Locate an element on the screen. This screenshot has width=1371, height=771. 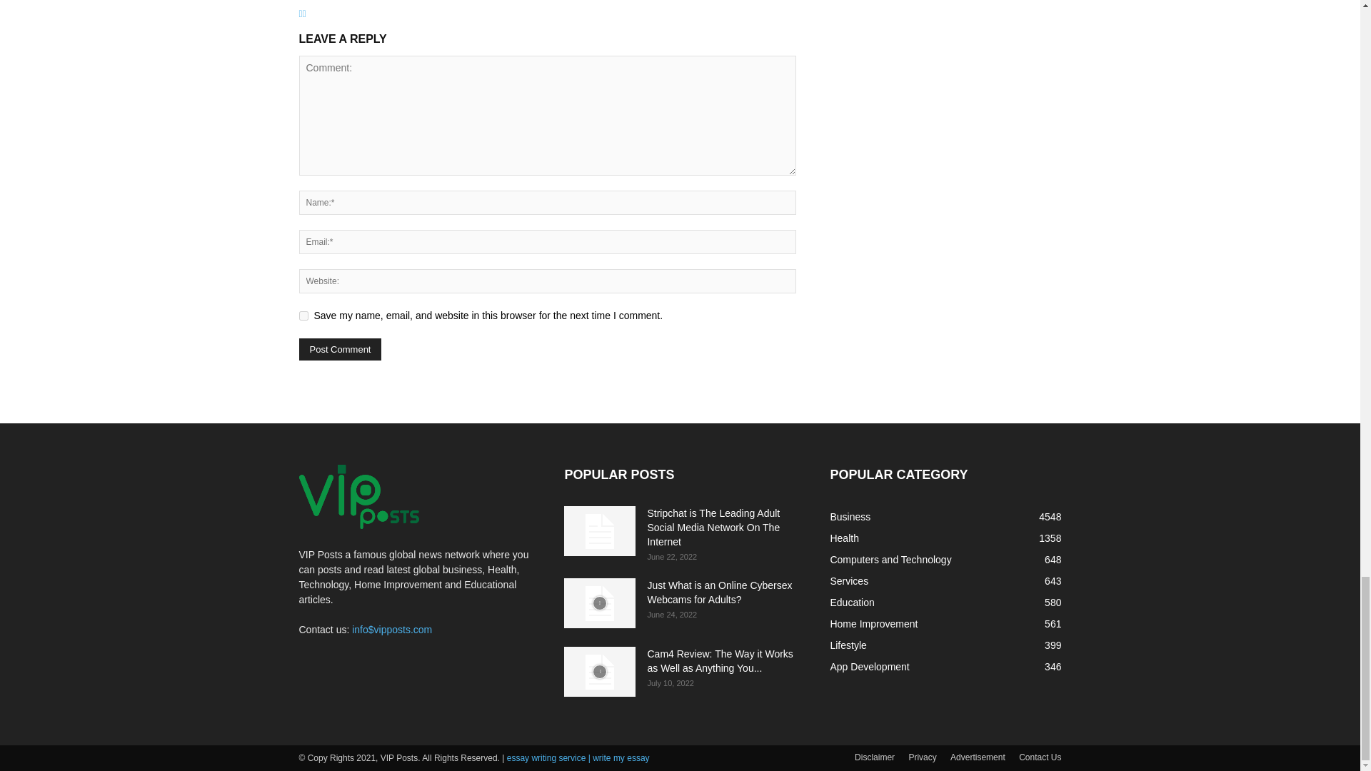
yes is located at coordinates (303, 316).